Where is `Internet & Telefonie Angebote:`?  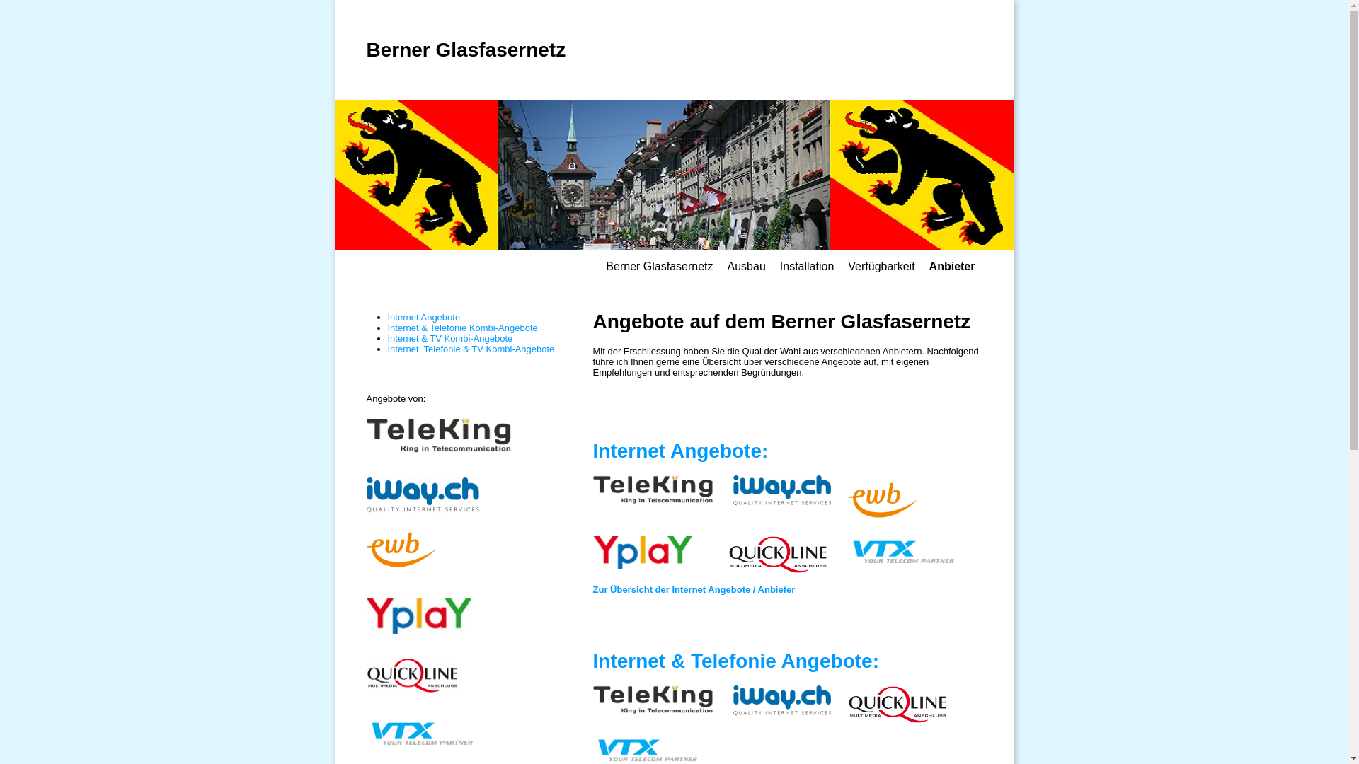 Internet & Telefonie Angebote: is located at coordinates (736, 661).